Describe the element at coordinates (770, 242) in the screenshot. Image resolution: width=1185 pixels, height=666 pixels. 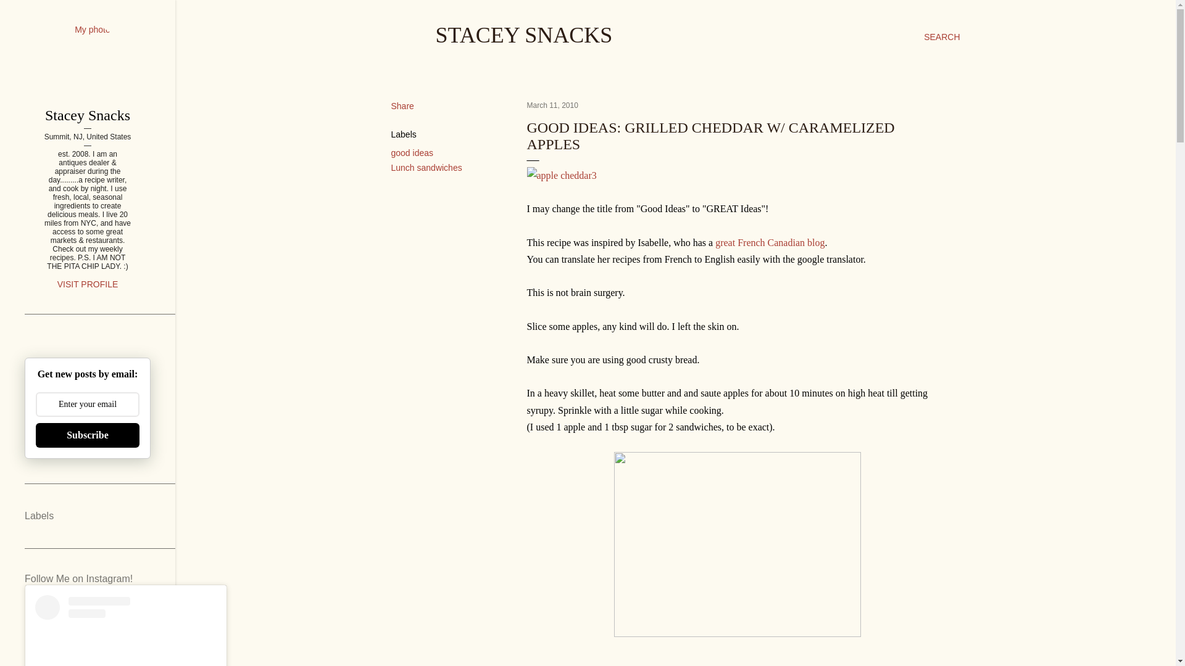
I see `great French Canadian blog` at that location.